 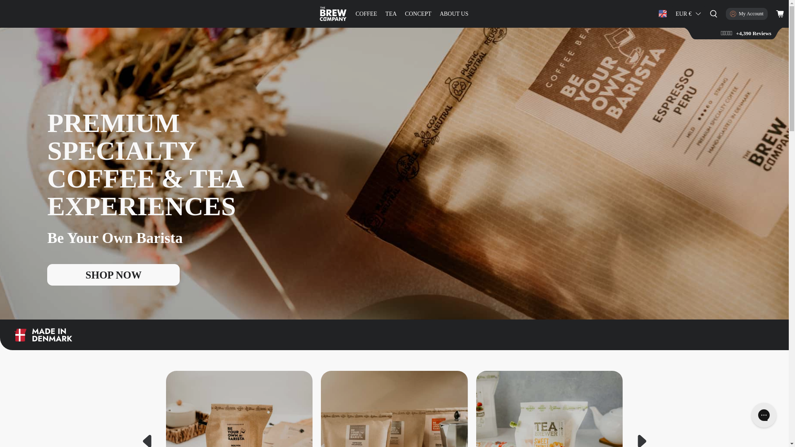 I want to click on GBP, so click(x=688, y=28).